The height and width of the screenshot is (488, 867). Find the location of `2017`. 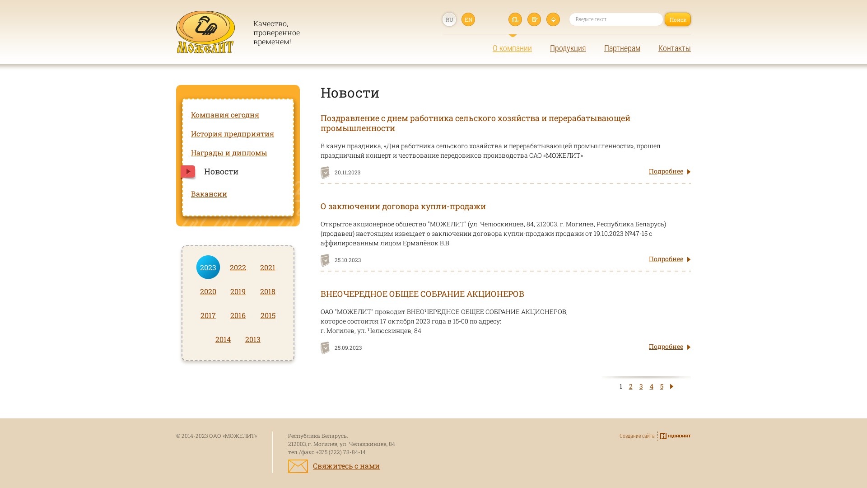

2017 is located at coordinates (208, 315).